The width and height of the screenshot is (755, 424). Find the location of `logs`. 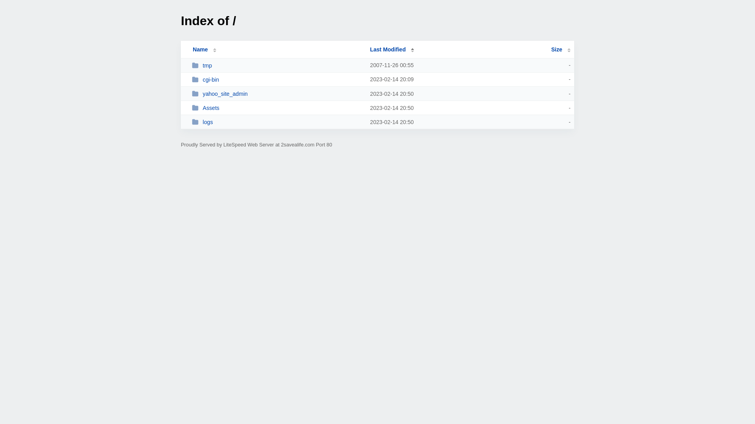

logs is located at coordinates (278, 122).